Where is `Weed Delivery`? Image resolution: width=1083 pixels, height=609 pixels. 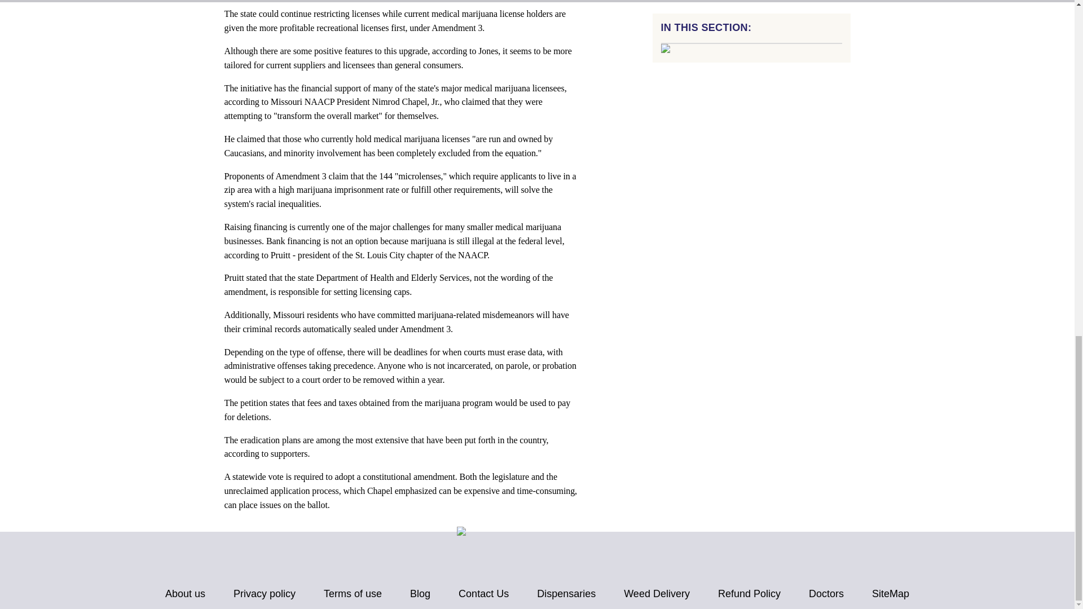
Weed Delivery is located at coordinates (657, 594).